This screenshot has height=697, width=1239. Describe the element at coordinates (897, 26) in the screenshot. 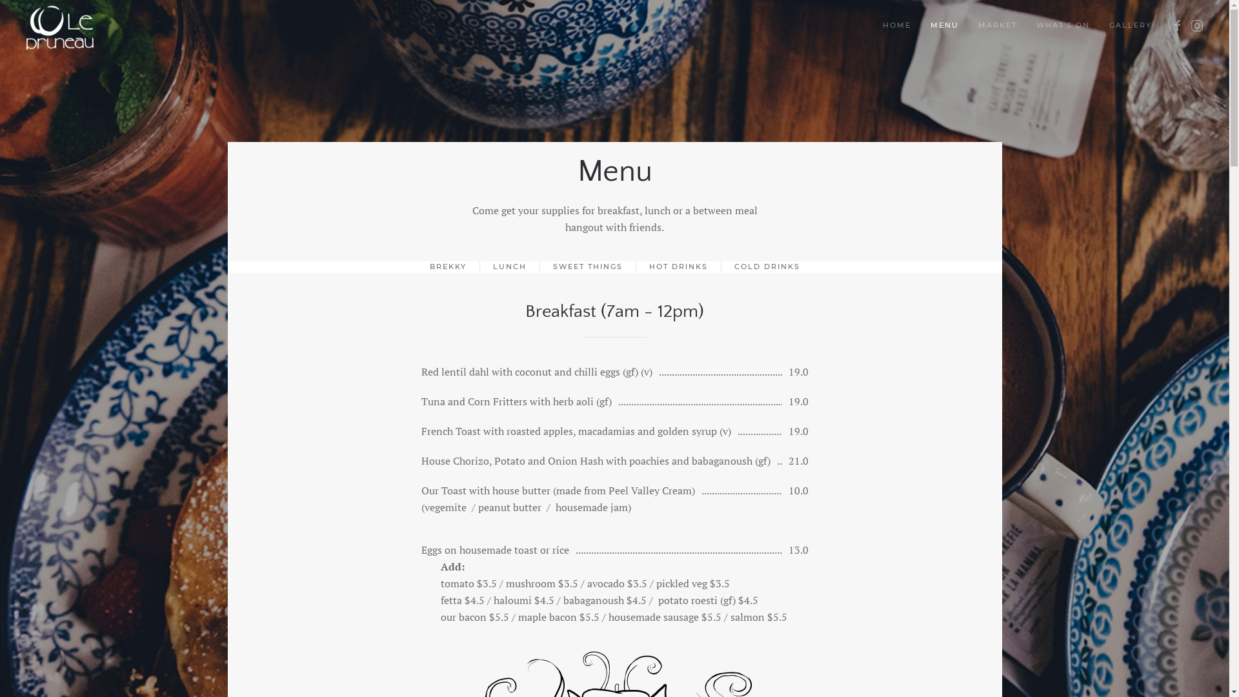

I see `HOME` at that location.